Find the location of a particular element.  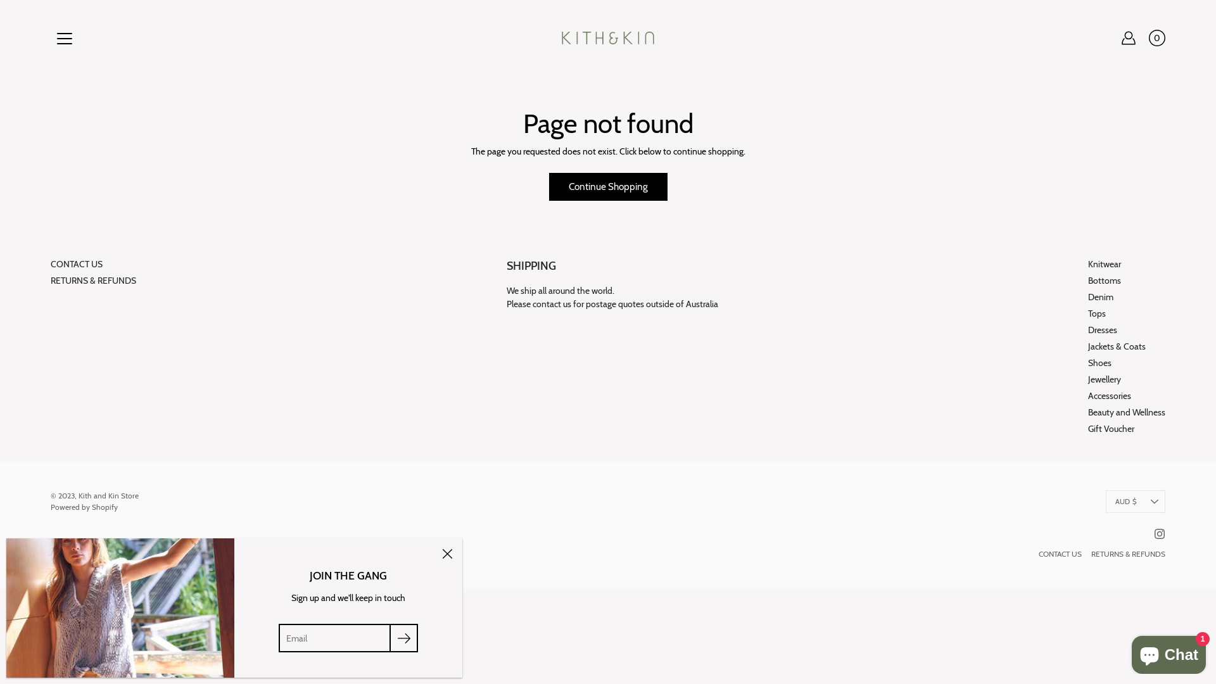

Shopify online store chat is located at coordinates (1169, 652).